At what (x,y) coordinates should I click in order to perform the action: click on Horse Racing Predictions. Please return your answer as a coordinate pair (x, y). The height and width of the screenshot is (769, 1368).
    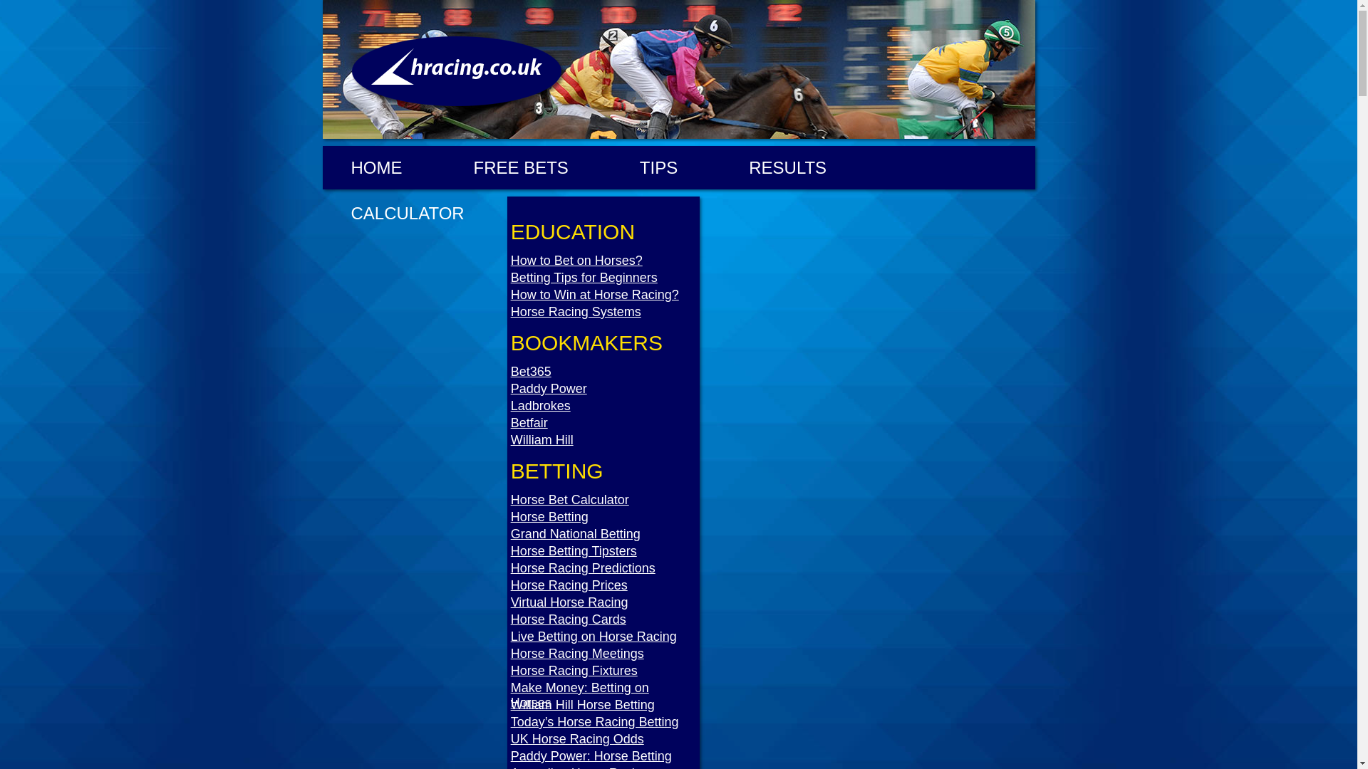
    Looking at the image, I should click on (604, 568).